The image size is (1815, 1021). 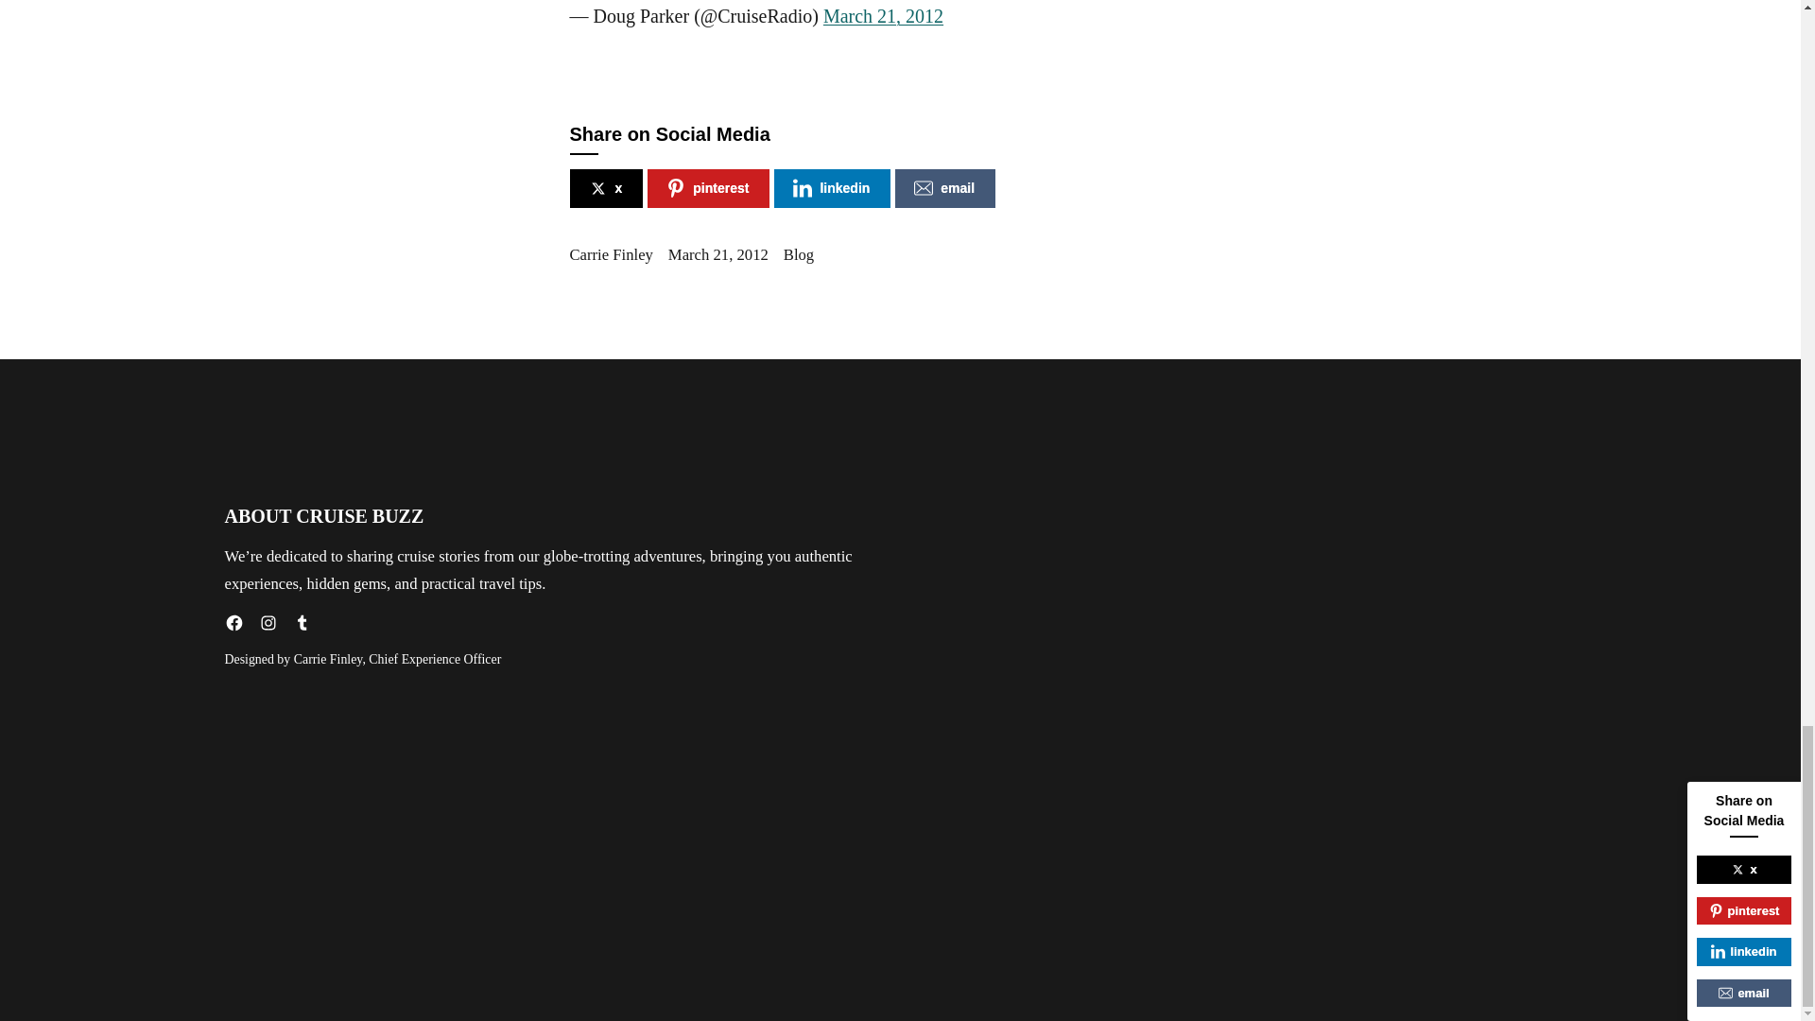 I want to click on linkedin, so click(x=832, y=189).